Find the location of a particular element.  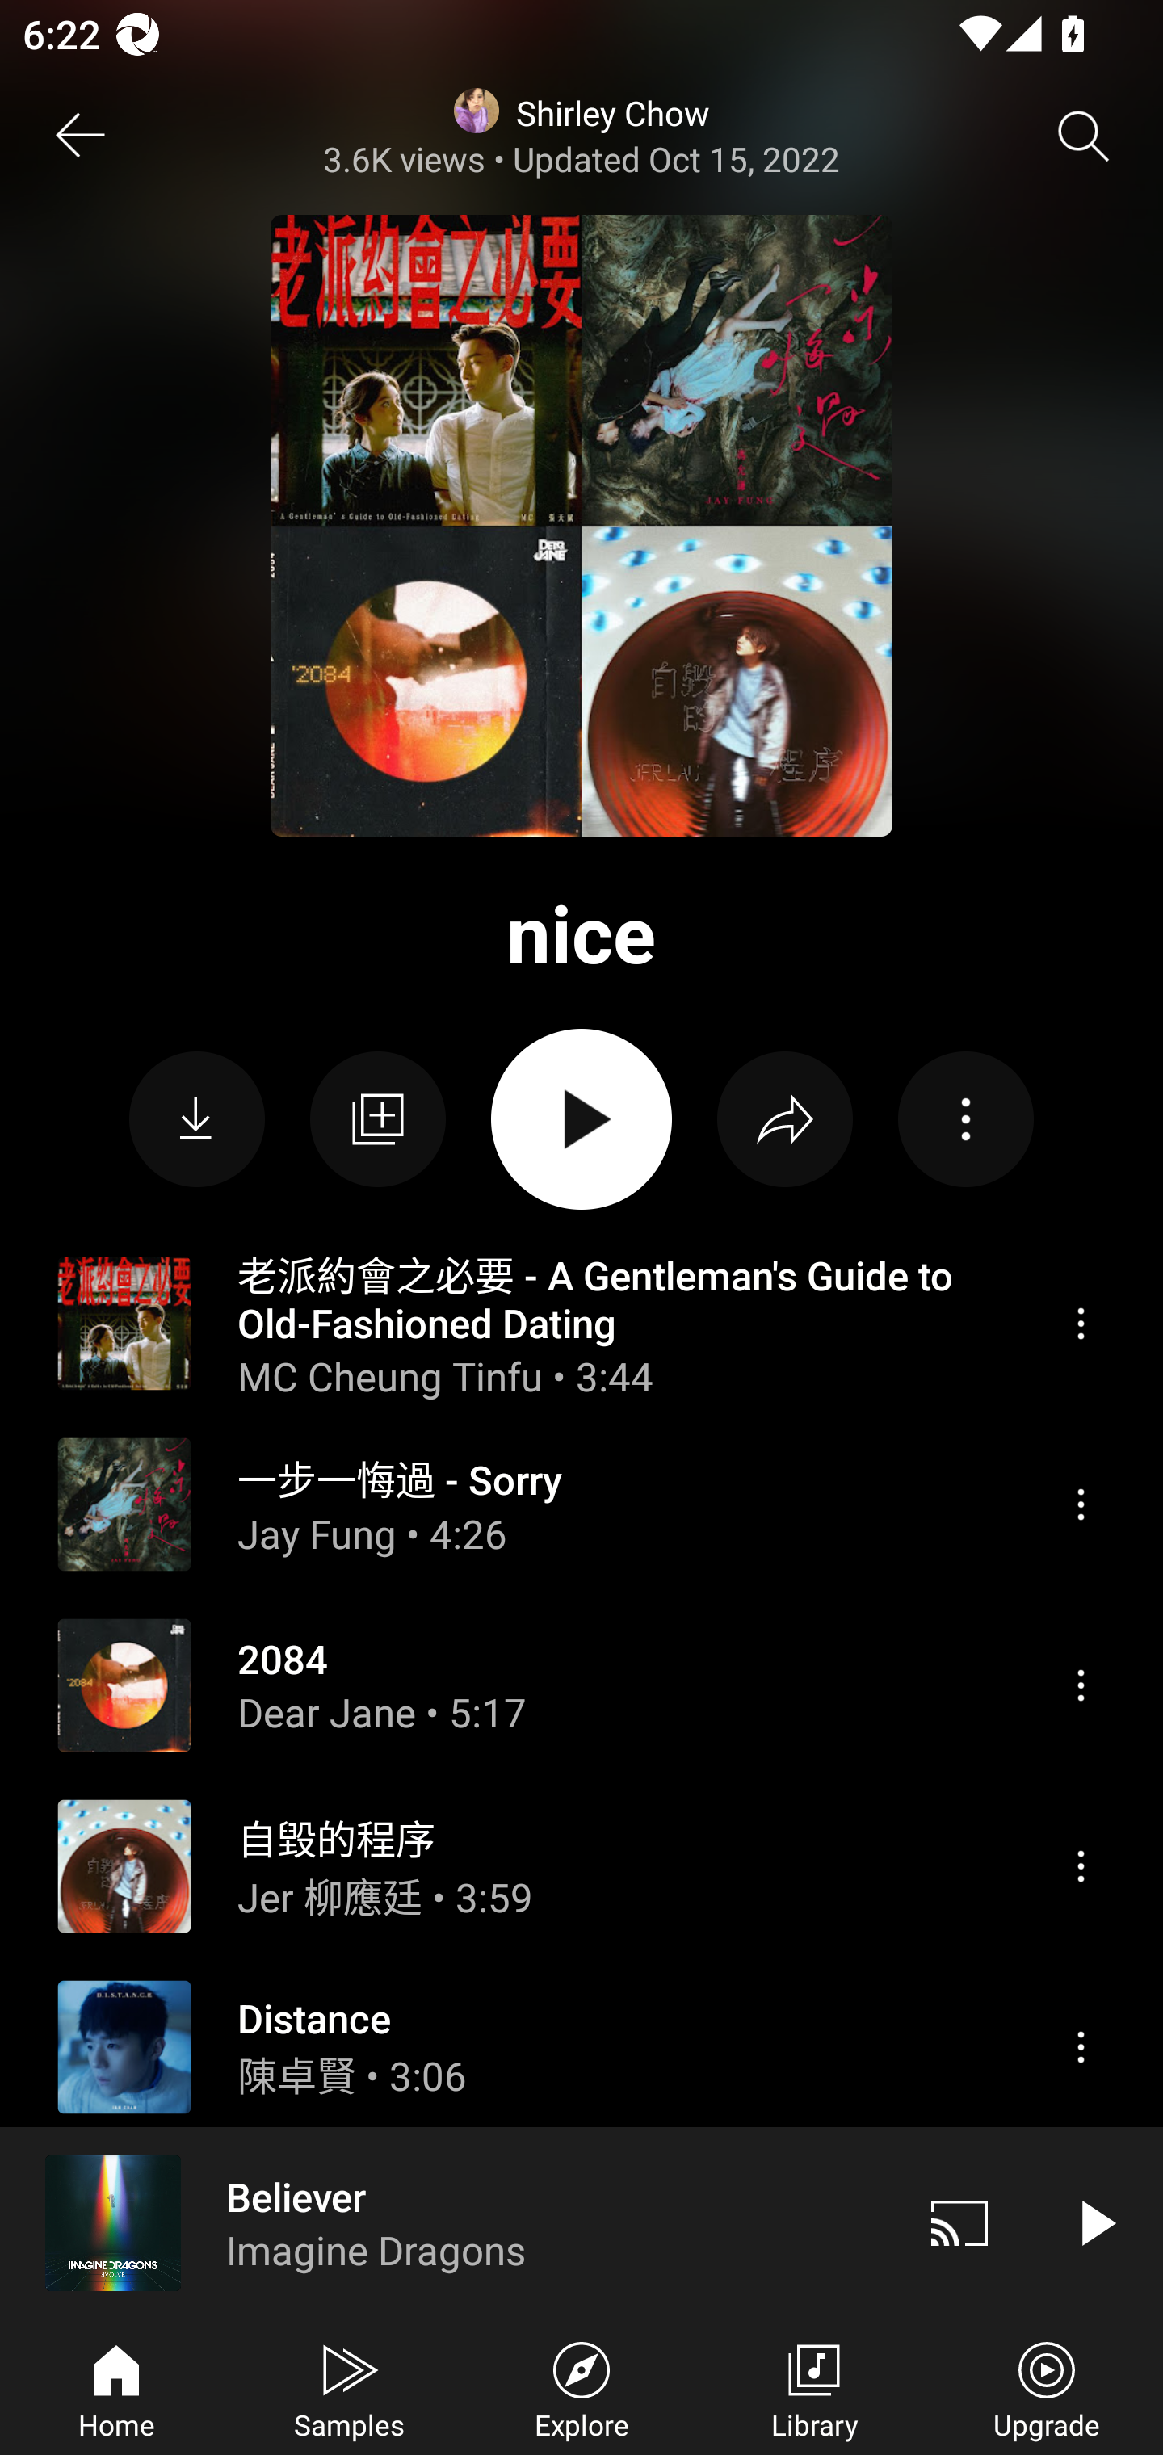

Action menu is located at coordinates (966, 1119).